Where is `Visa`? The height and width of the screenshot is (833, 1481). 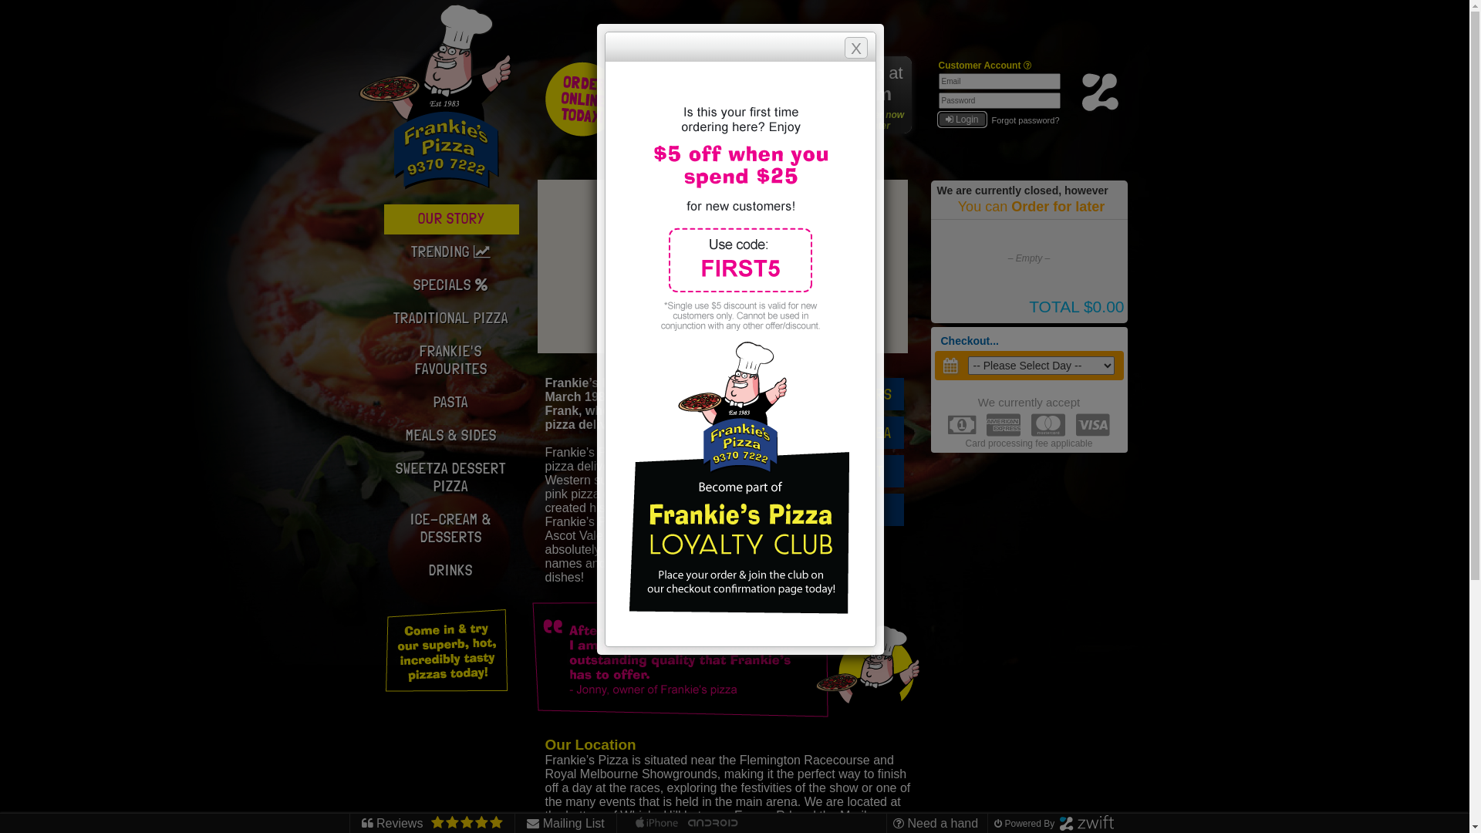 Visa is located at coordinates (1093, 425).